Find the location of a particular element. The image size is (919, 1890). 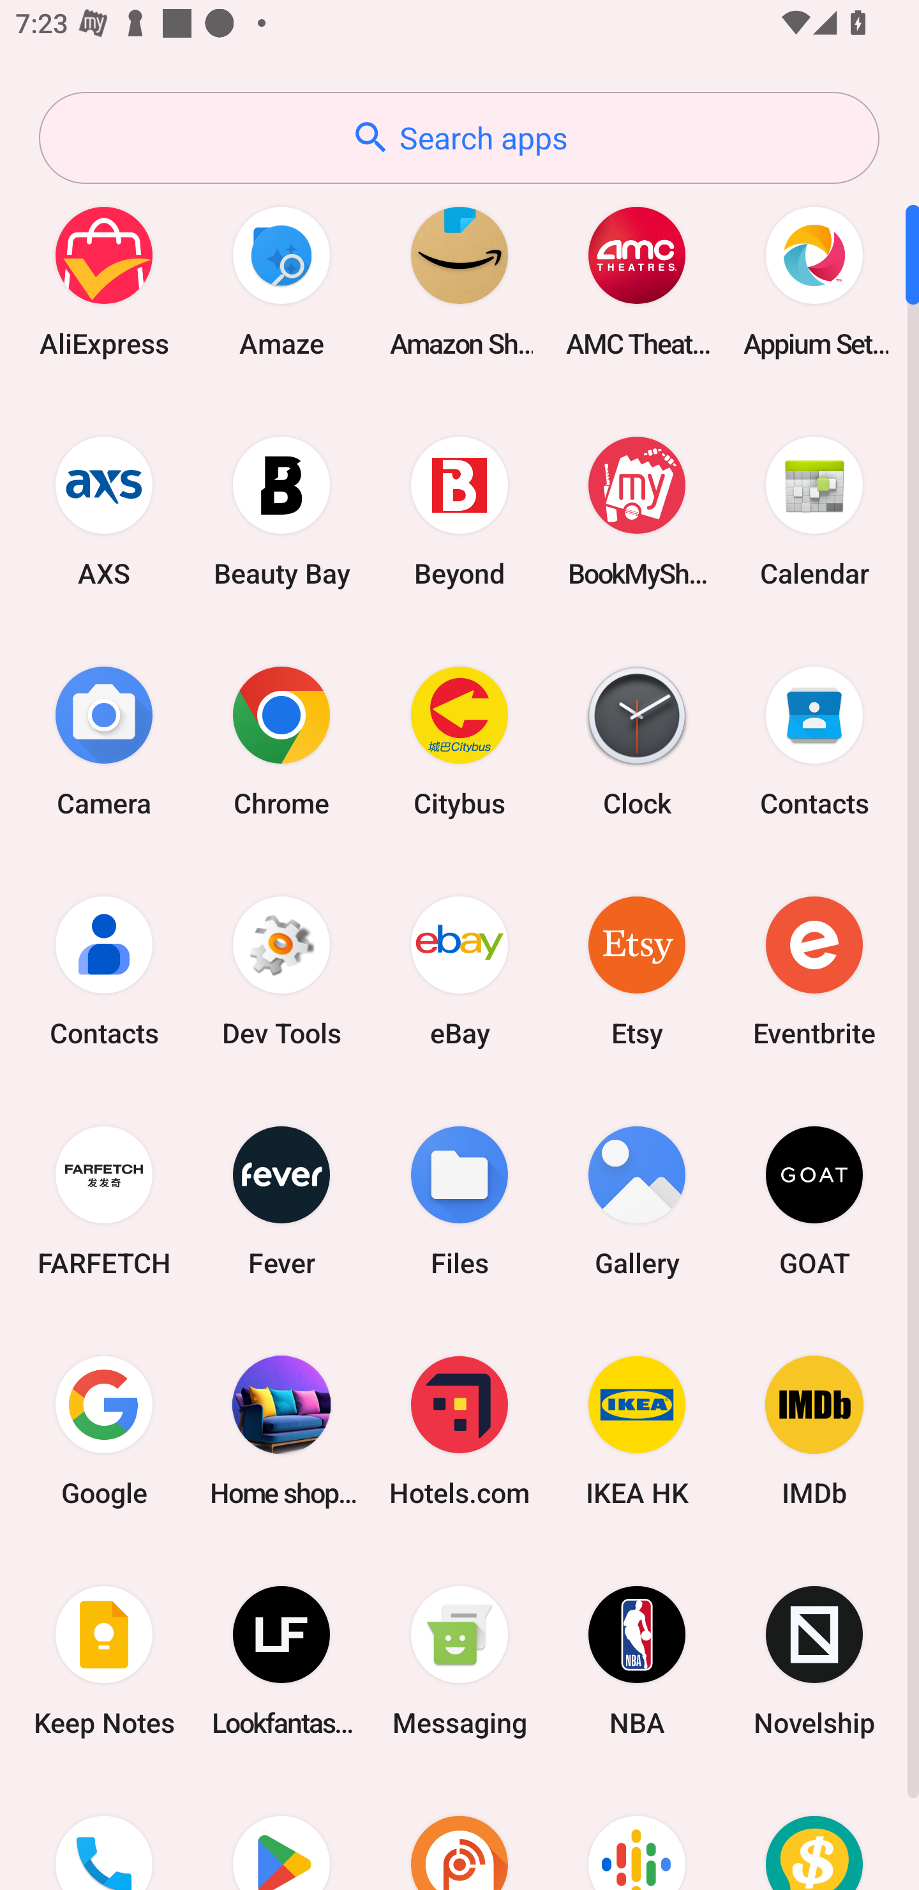

FARFETCH is located at coordinates (104, 1200).